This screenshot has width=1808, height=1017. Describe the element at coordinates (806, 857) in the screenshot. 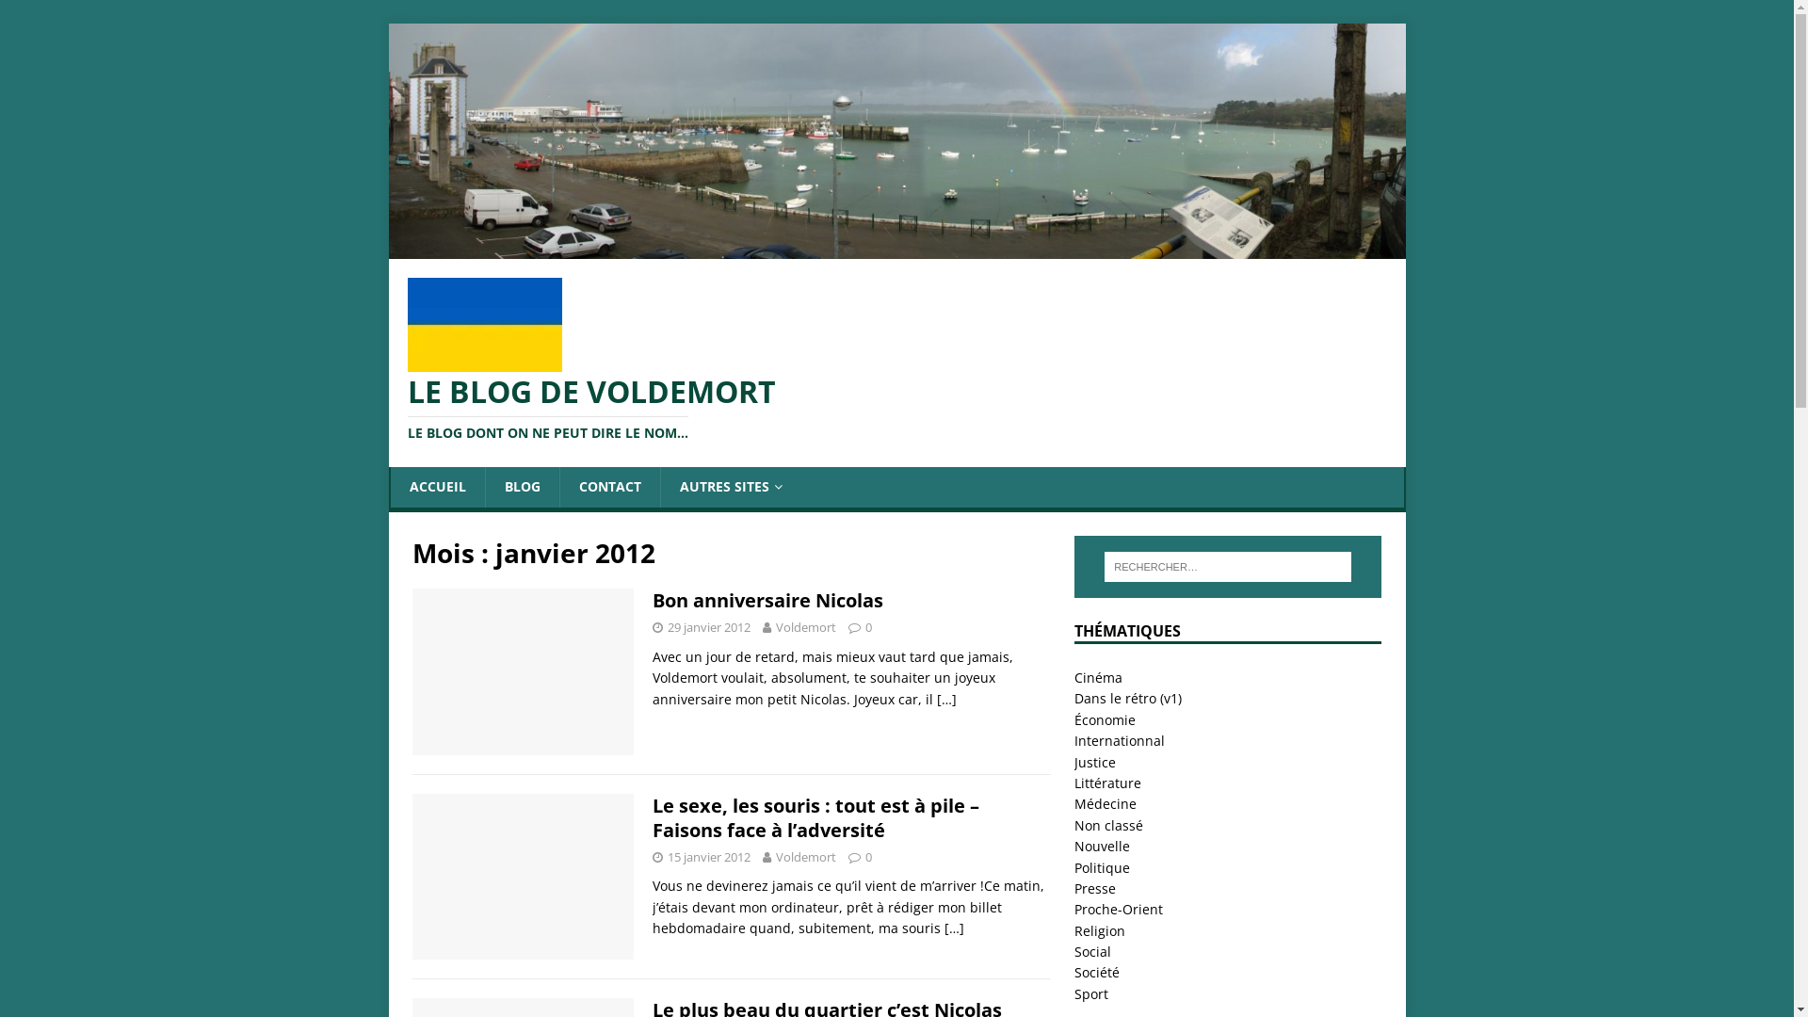

I see `Voldemort` at that location.